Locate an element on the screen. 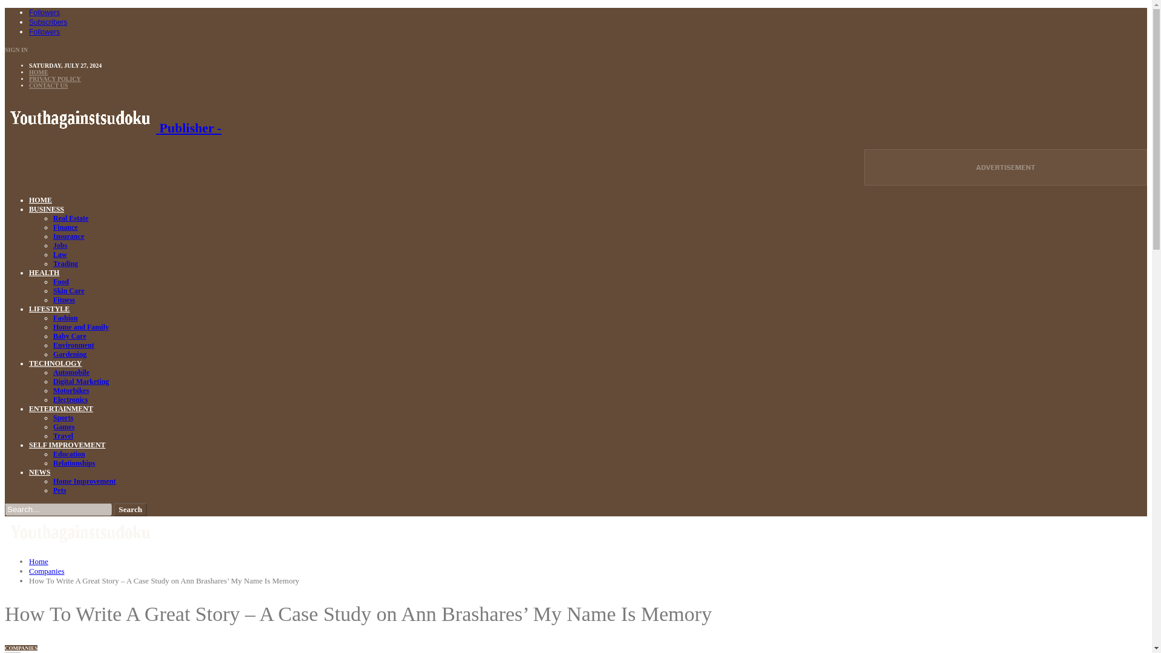 The width and height of the screenshot is (1161, 653). Law is located at coordinates (60, 254).